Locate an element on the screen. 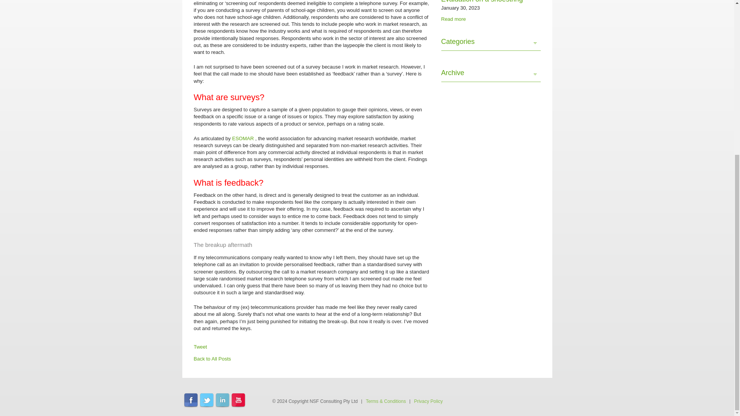 The height and width of the screenshot is (416, 740). Back to All Posts is located at coordinates (212, 359).